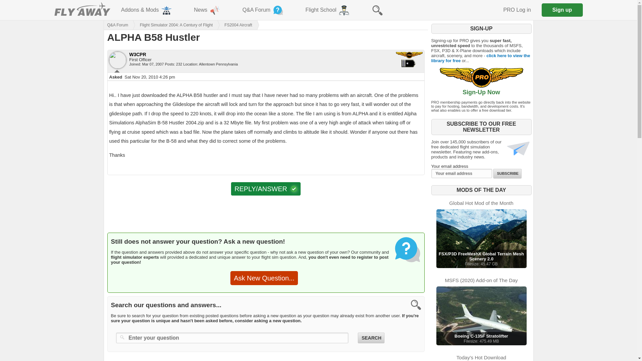  Describe the element at coordinates (409, 55) in the screenshot. I see `Pro Member` at that location.